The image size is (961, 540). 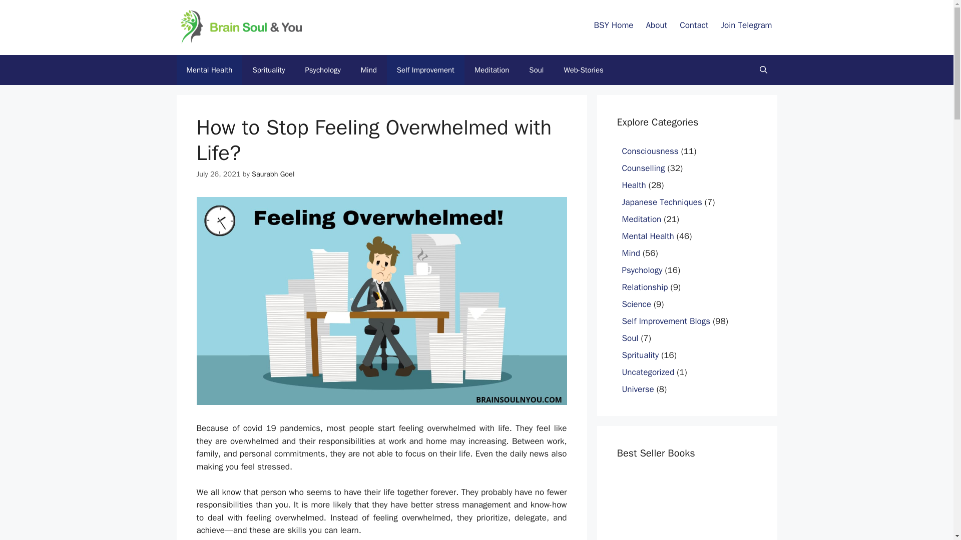 I want to click on Web-Stories, so click(x=583, y=70).